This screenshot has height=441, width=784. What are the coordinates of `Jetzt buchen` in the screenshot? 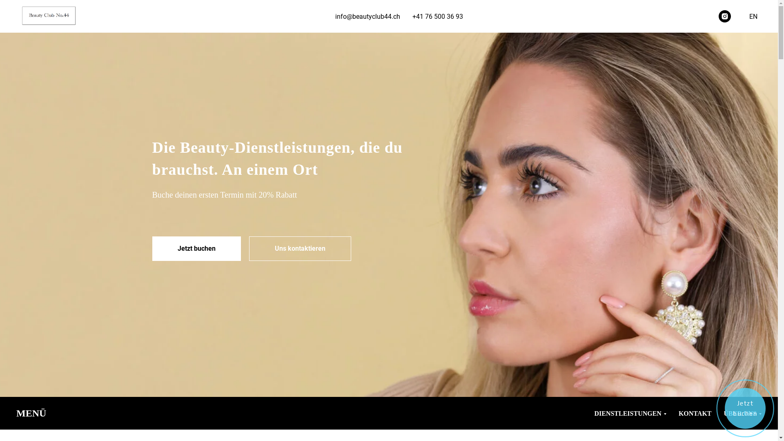 It's located at (196, 248).